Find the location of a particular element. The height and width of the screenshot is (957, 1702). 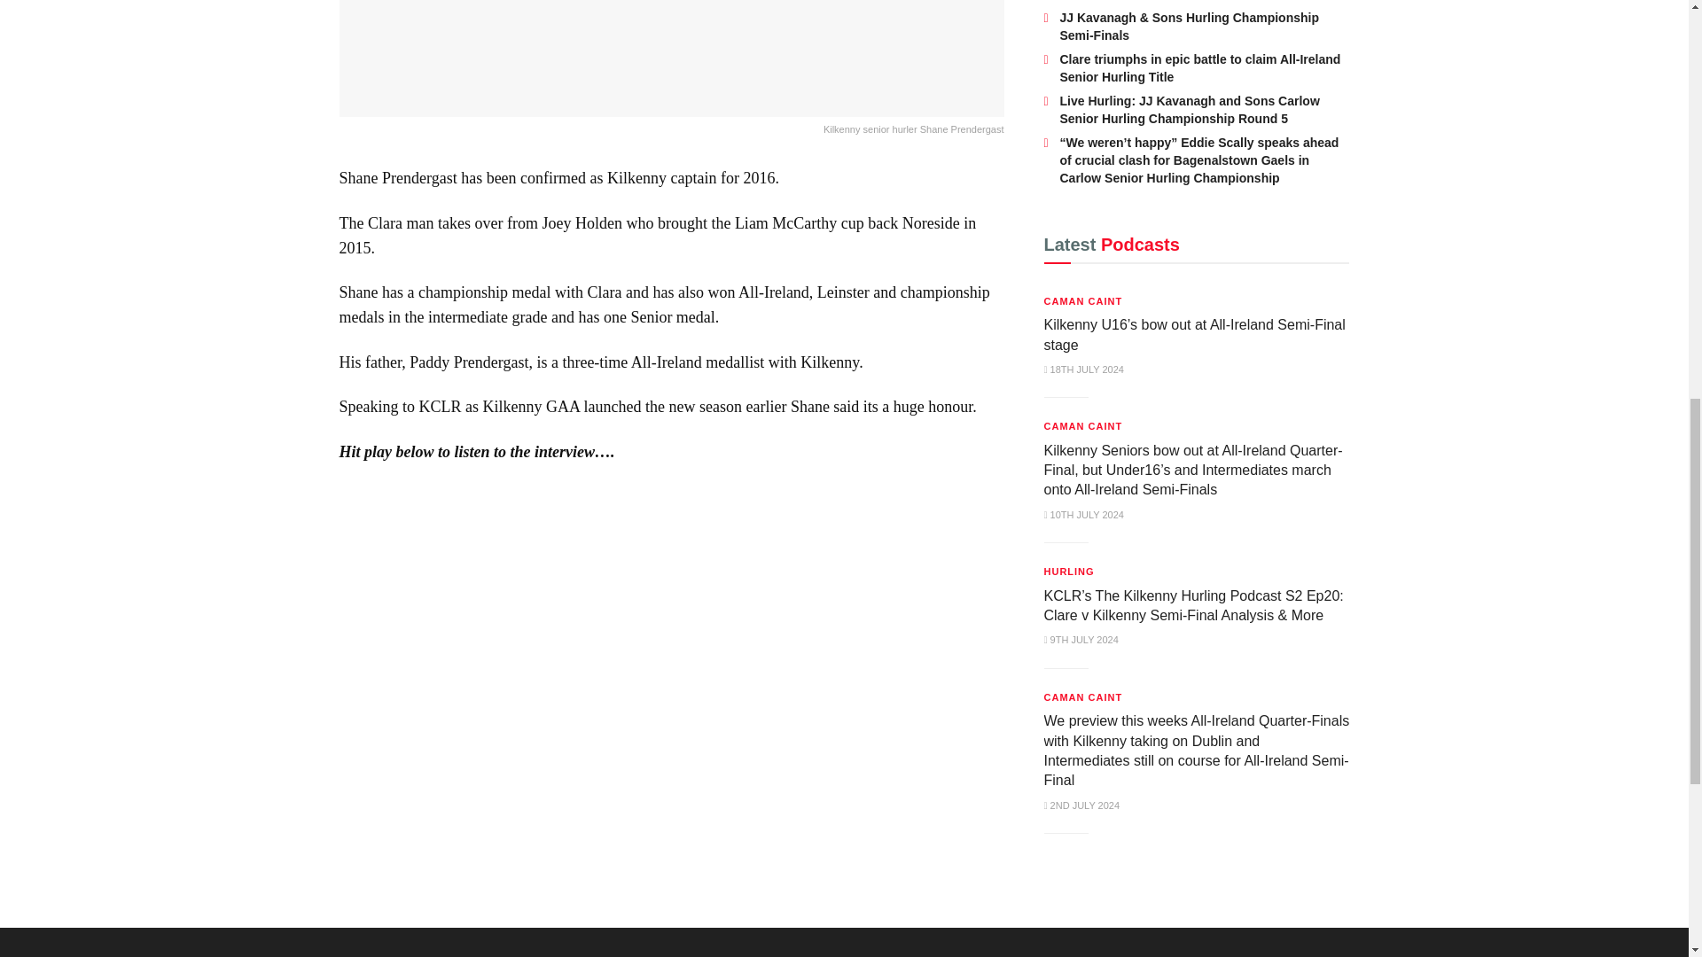

Kilkenny senior hurler Shane Prendergast is located at coordinates (671, 69).